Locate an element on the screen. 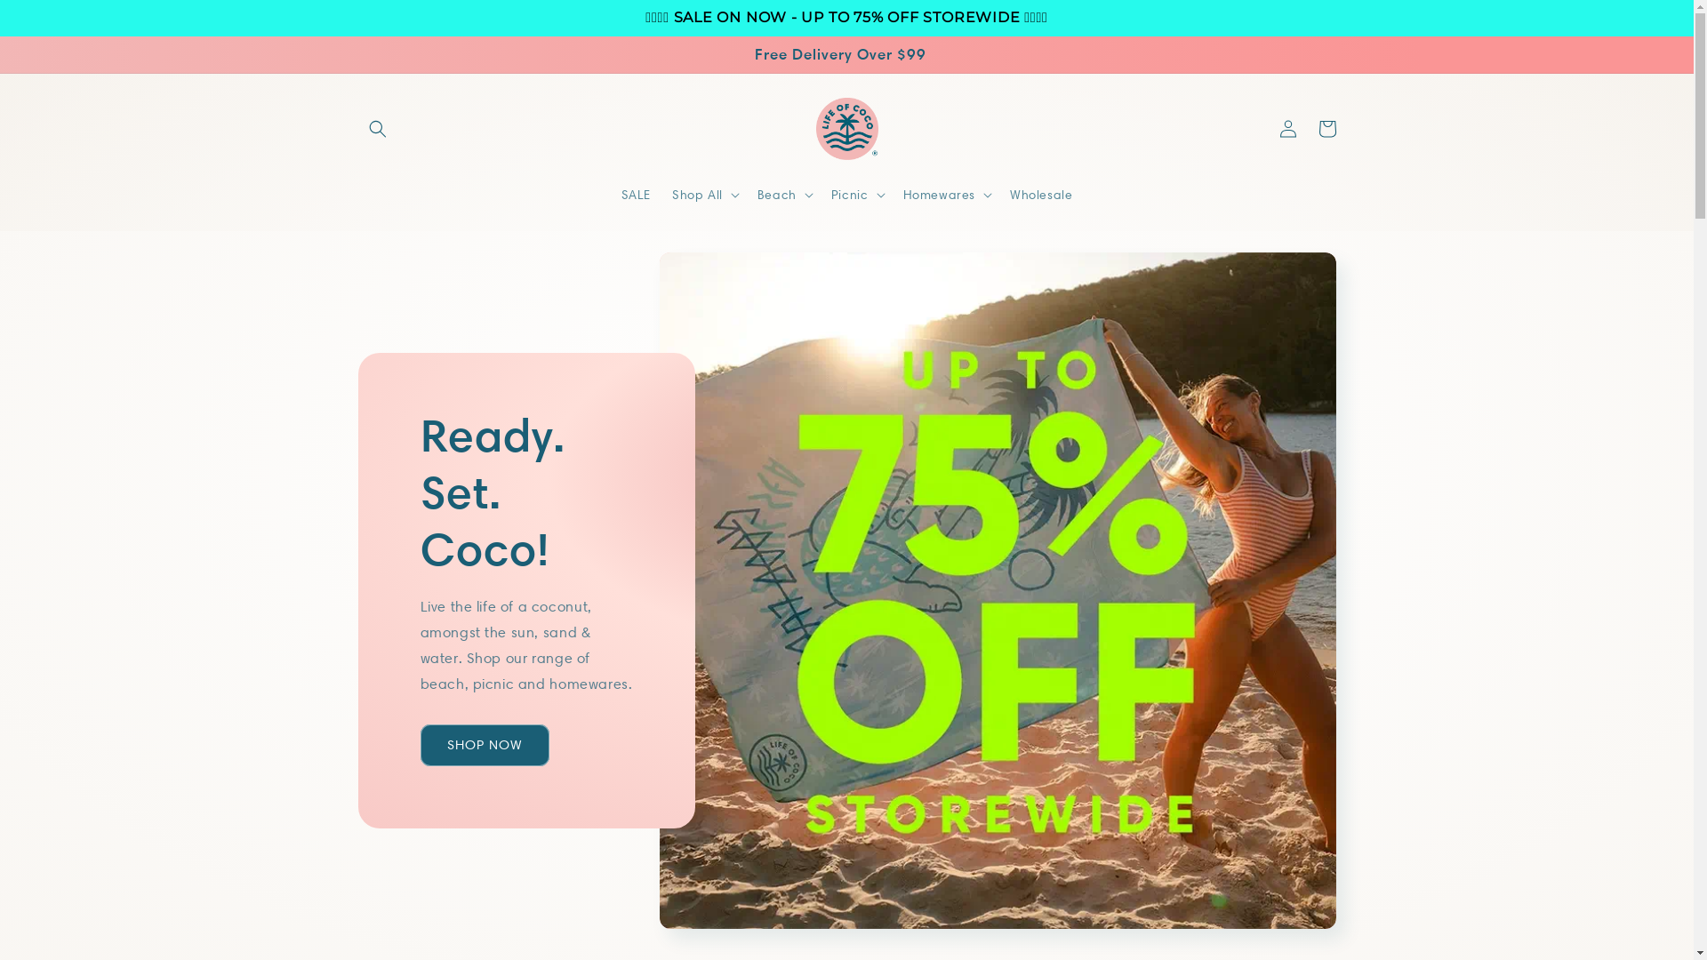  SHOP NOW is located at coordinates (484, 745).